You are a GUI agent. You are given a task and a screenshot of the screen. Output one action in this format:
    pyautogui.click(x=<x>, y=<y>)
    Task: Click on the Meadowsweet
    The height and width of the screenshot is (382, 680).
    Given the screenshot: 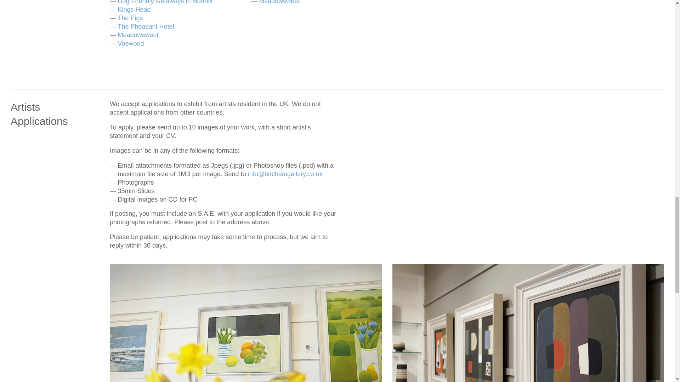 What is the action you would take?
    pyautogui.click(x=138, y=35)
    